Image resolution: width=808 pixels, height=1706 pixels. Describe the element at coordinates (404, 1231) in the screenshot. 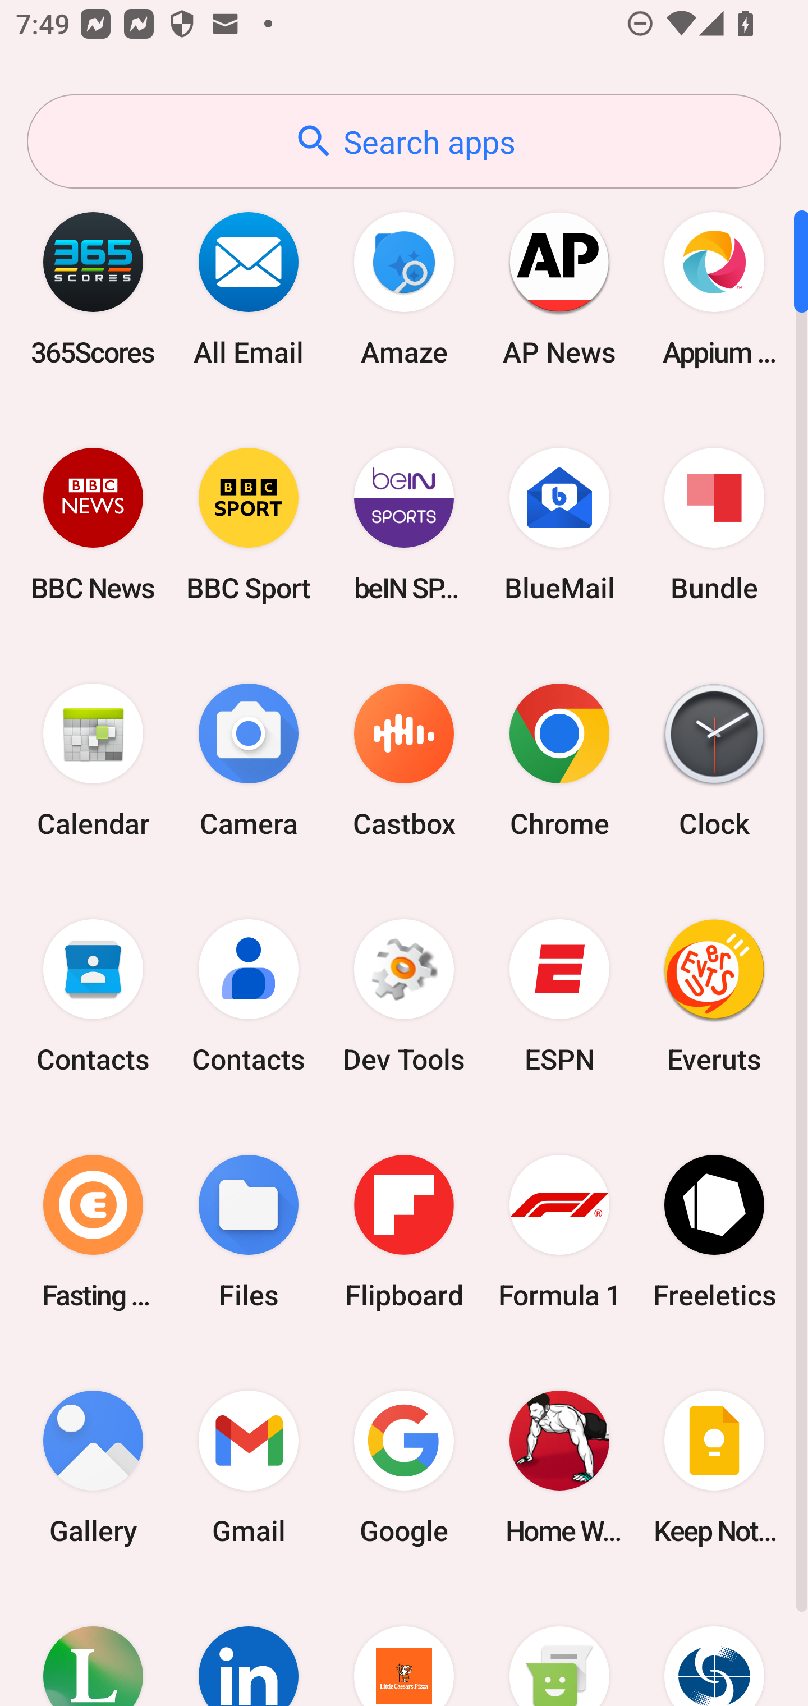

I see `Flipboard` at that location.